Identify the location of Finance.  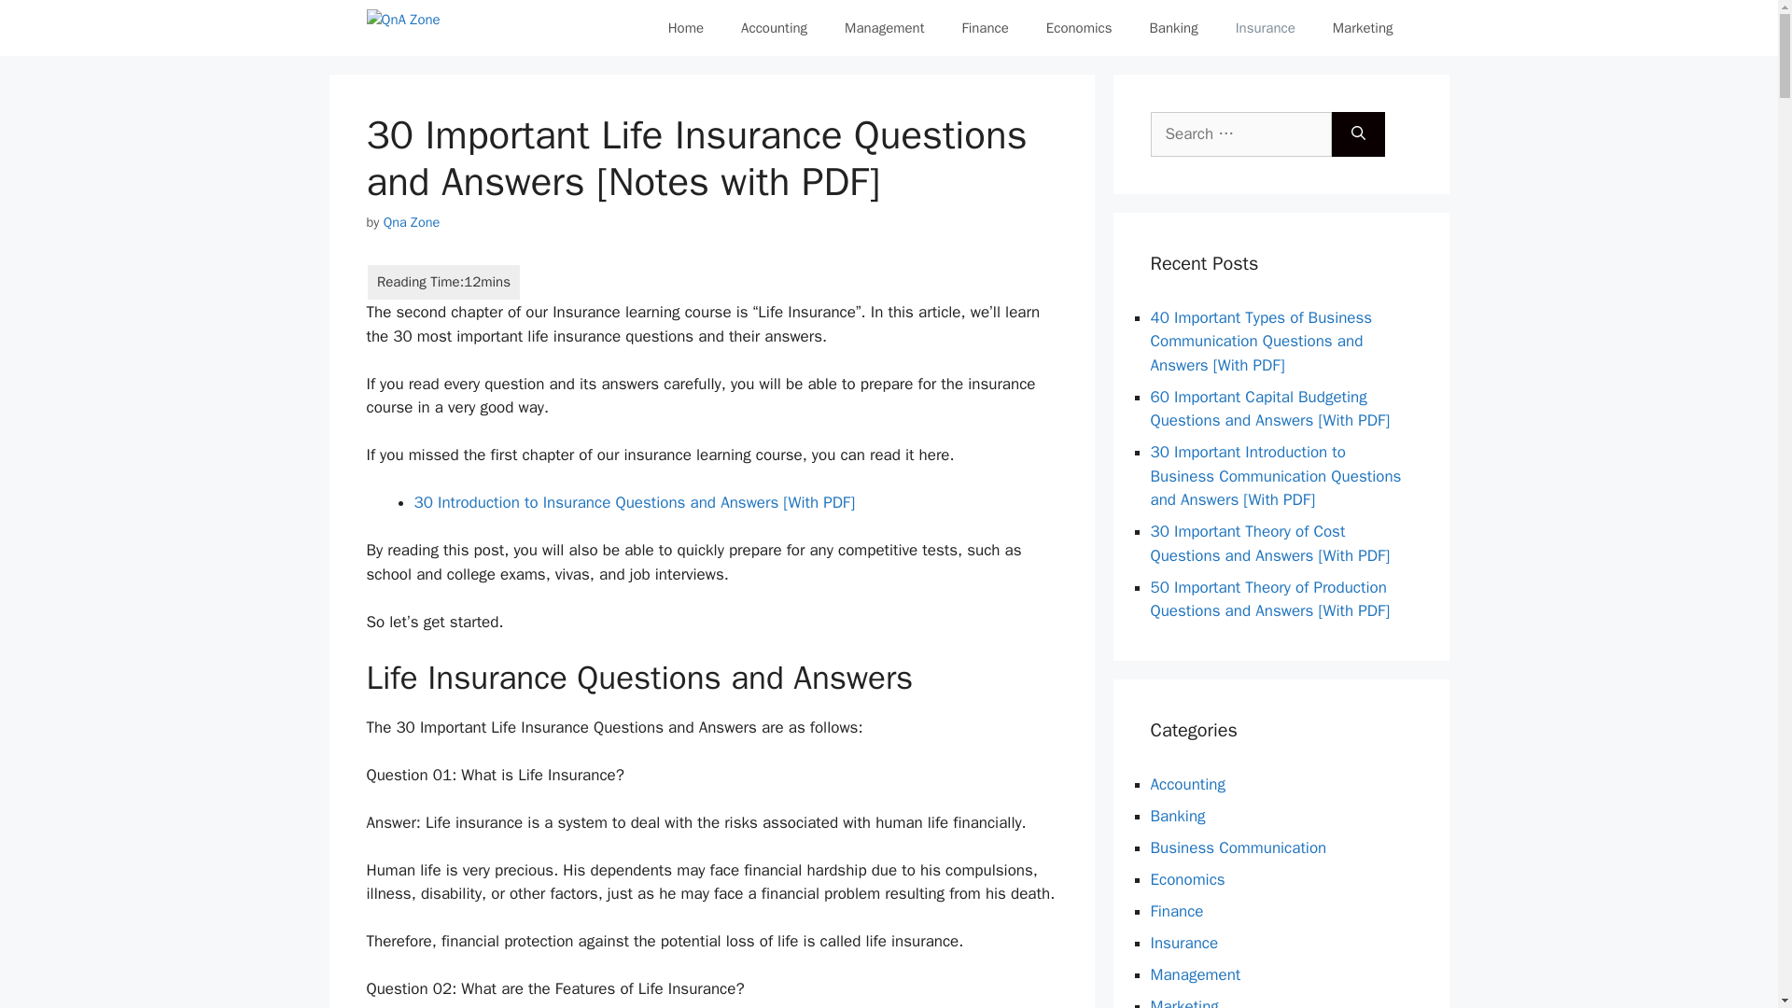
(984, 28).